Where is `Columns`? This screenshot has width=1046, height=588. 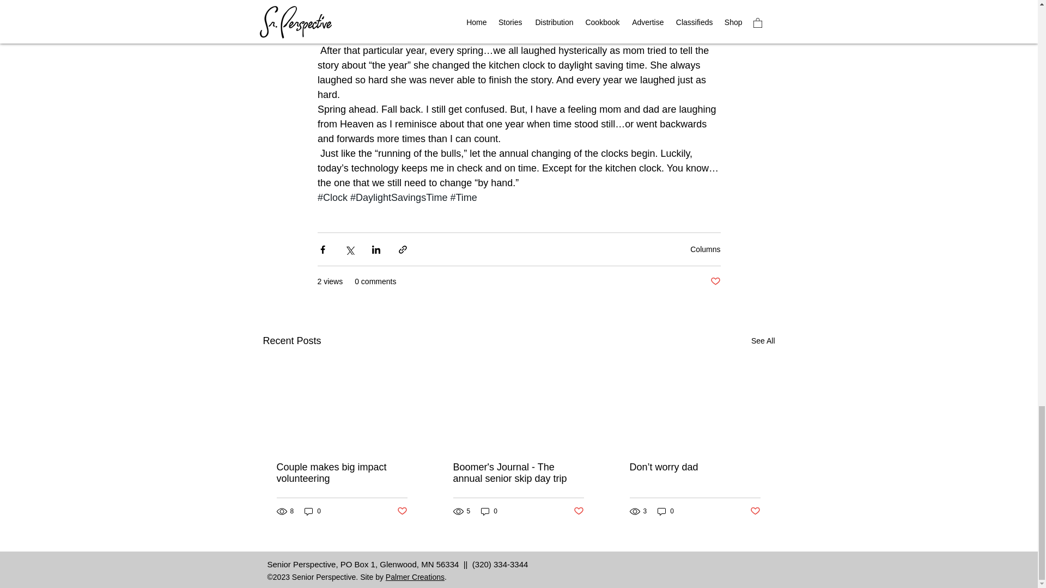
Columns is located at coordinates (705, 249).